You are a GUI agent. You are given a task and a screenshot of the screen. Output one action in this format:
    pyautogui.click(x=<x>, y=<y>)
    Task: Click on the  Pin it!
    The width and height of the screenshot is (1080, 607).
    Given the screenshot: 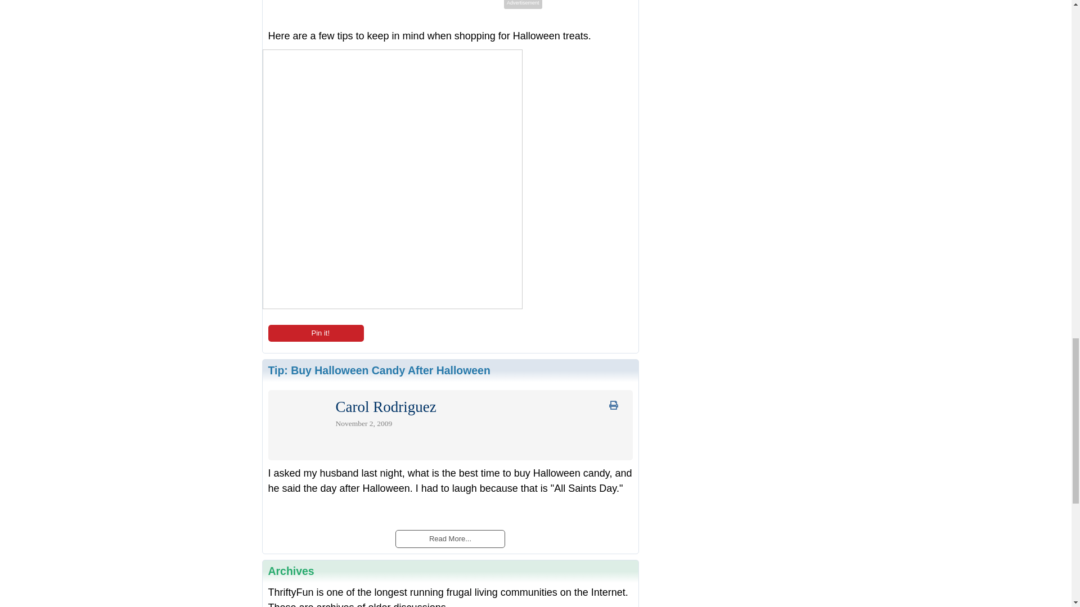 What is the action you would take?
    pyautogui.click(x=315, y=333)
    